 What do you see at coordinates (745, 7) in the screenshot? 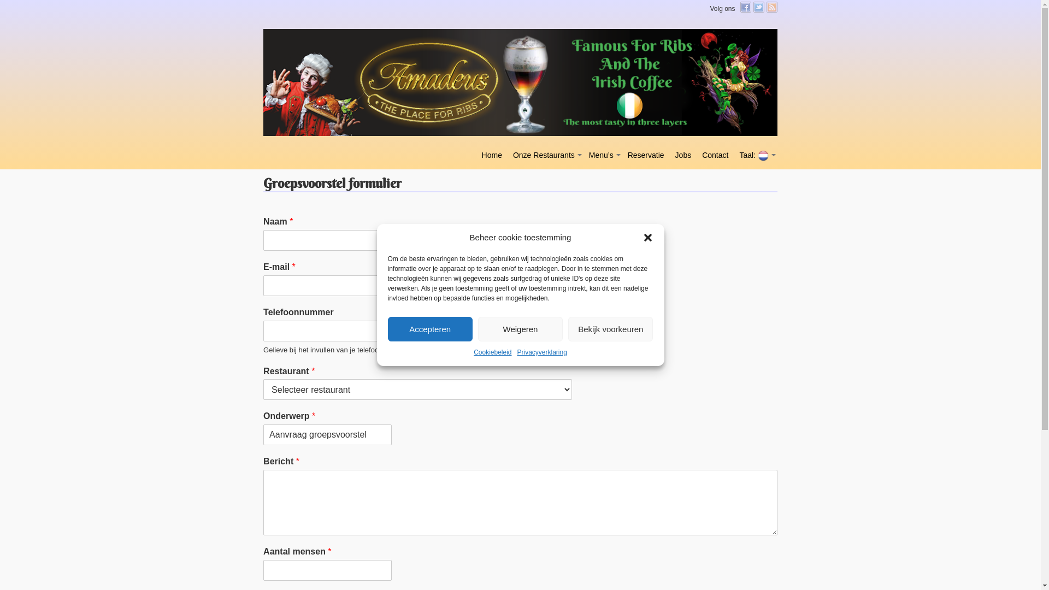
I see `Facebook` at bounding box center [745, 7].